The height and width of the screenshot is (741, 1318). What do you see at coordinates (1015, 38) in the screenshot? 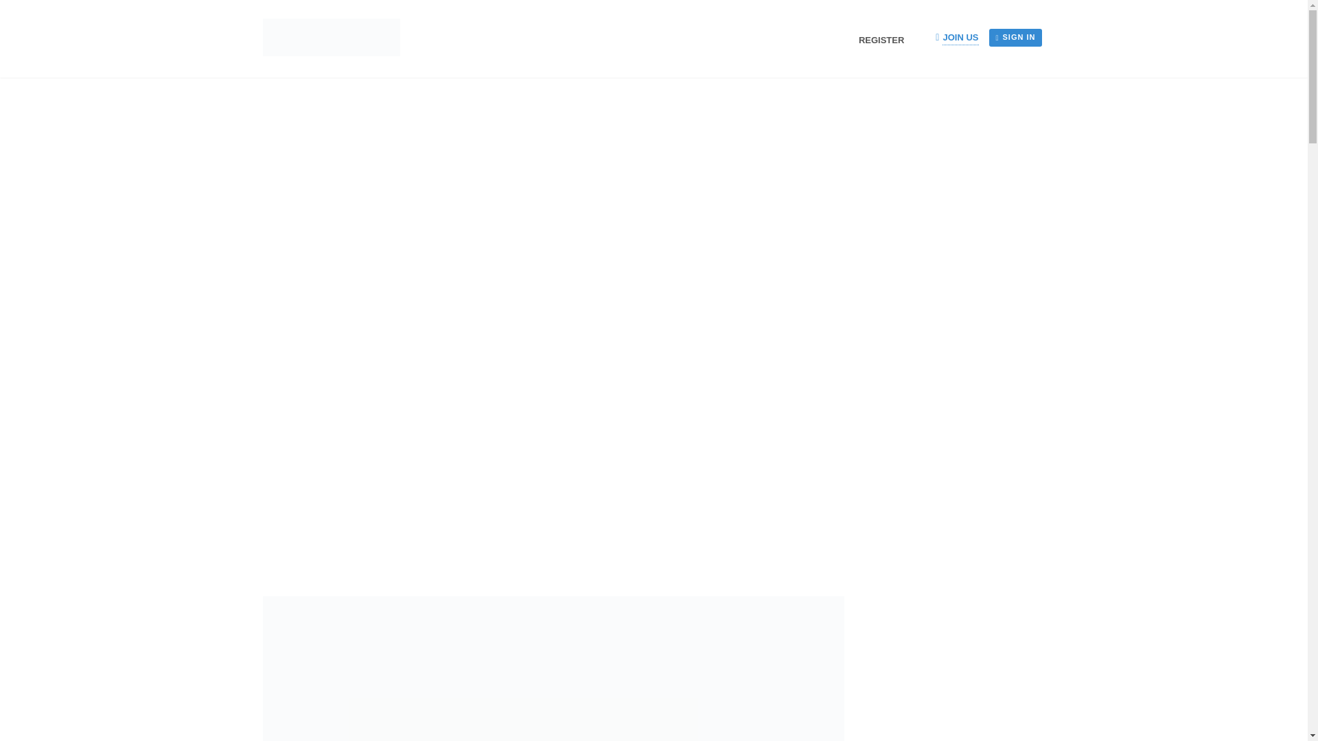
I see `SIGN IN` at bounding box center [1015, 38].